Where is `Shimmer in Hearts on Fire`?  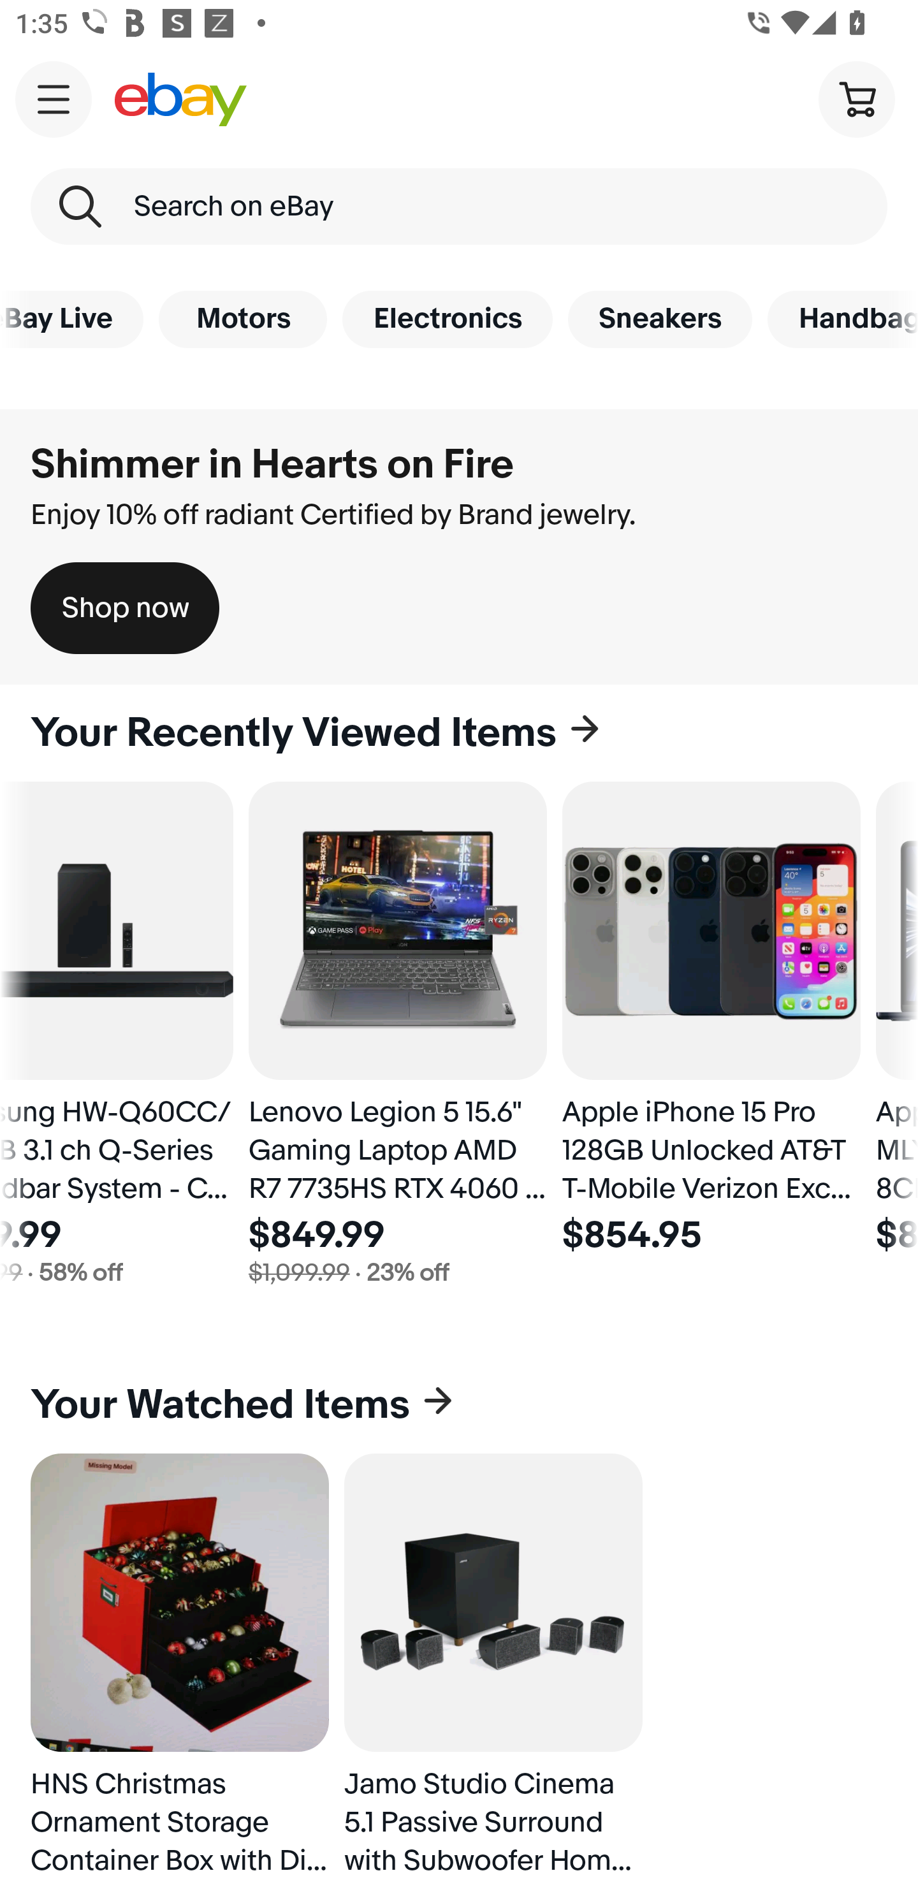 Shimmer in Hearts on Fire is located at coordinates (272, 465).